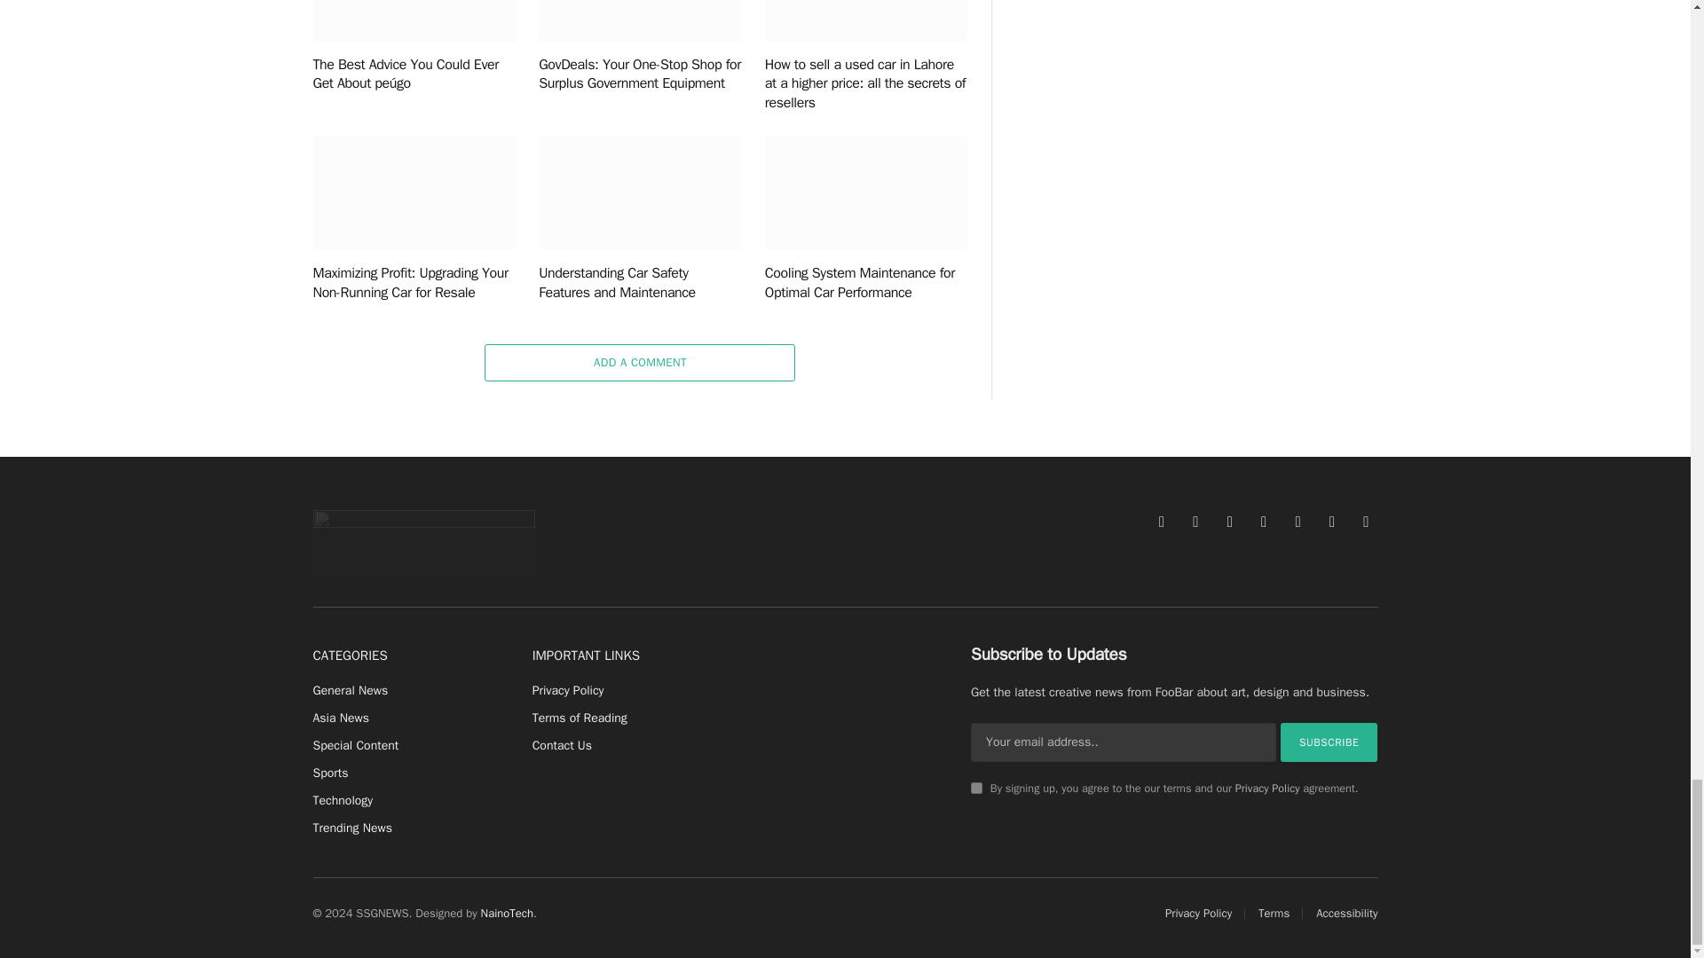 The width and height of the screenshot is (1704, 958). What do you see at coordinates (1329, 742) in the screenshot?
I see `Subscribe` at bounding box center [1329, 742].